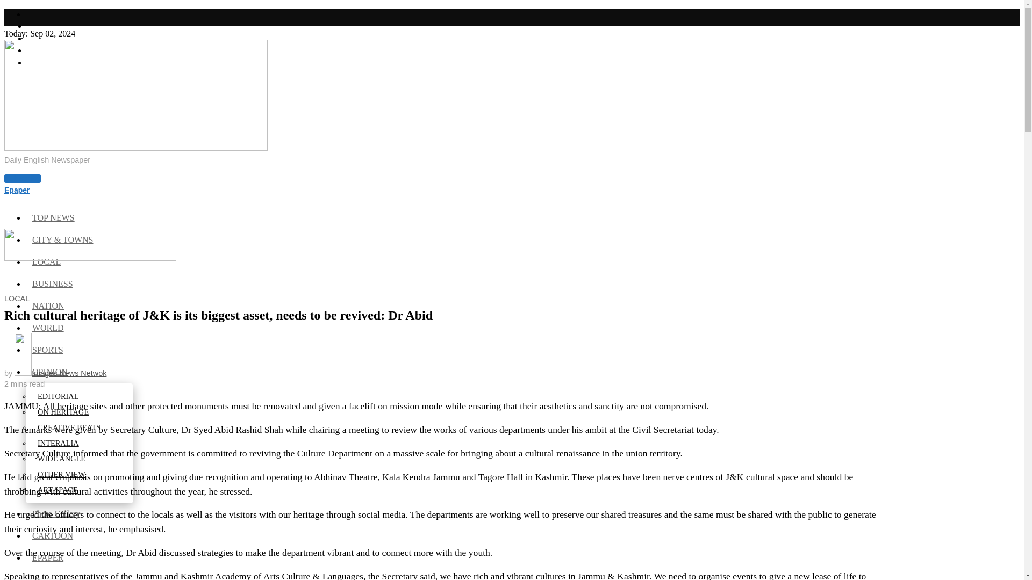 The height and width of the screenshot is (580, 1032). What do you see at coordinates (60, 373) in the screenshot?
I see `Images News Netwok` at bounding box center [60, 373].